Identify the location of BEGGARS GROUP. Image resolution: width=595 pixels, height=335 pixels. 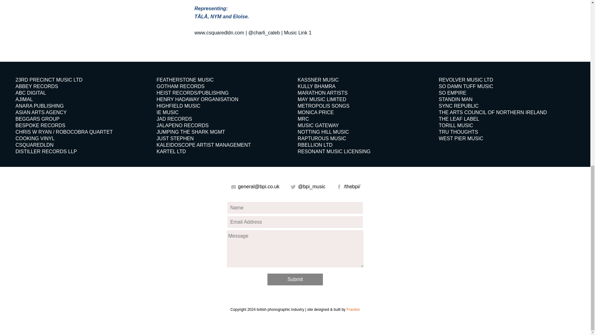
(37, 119).